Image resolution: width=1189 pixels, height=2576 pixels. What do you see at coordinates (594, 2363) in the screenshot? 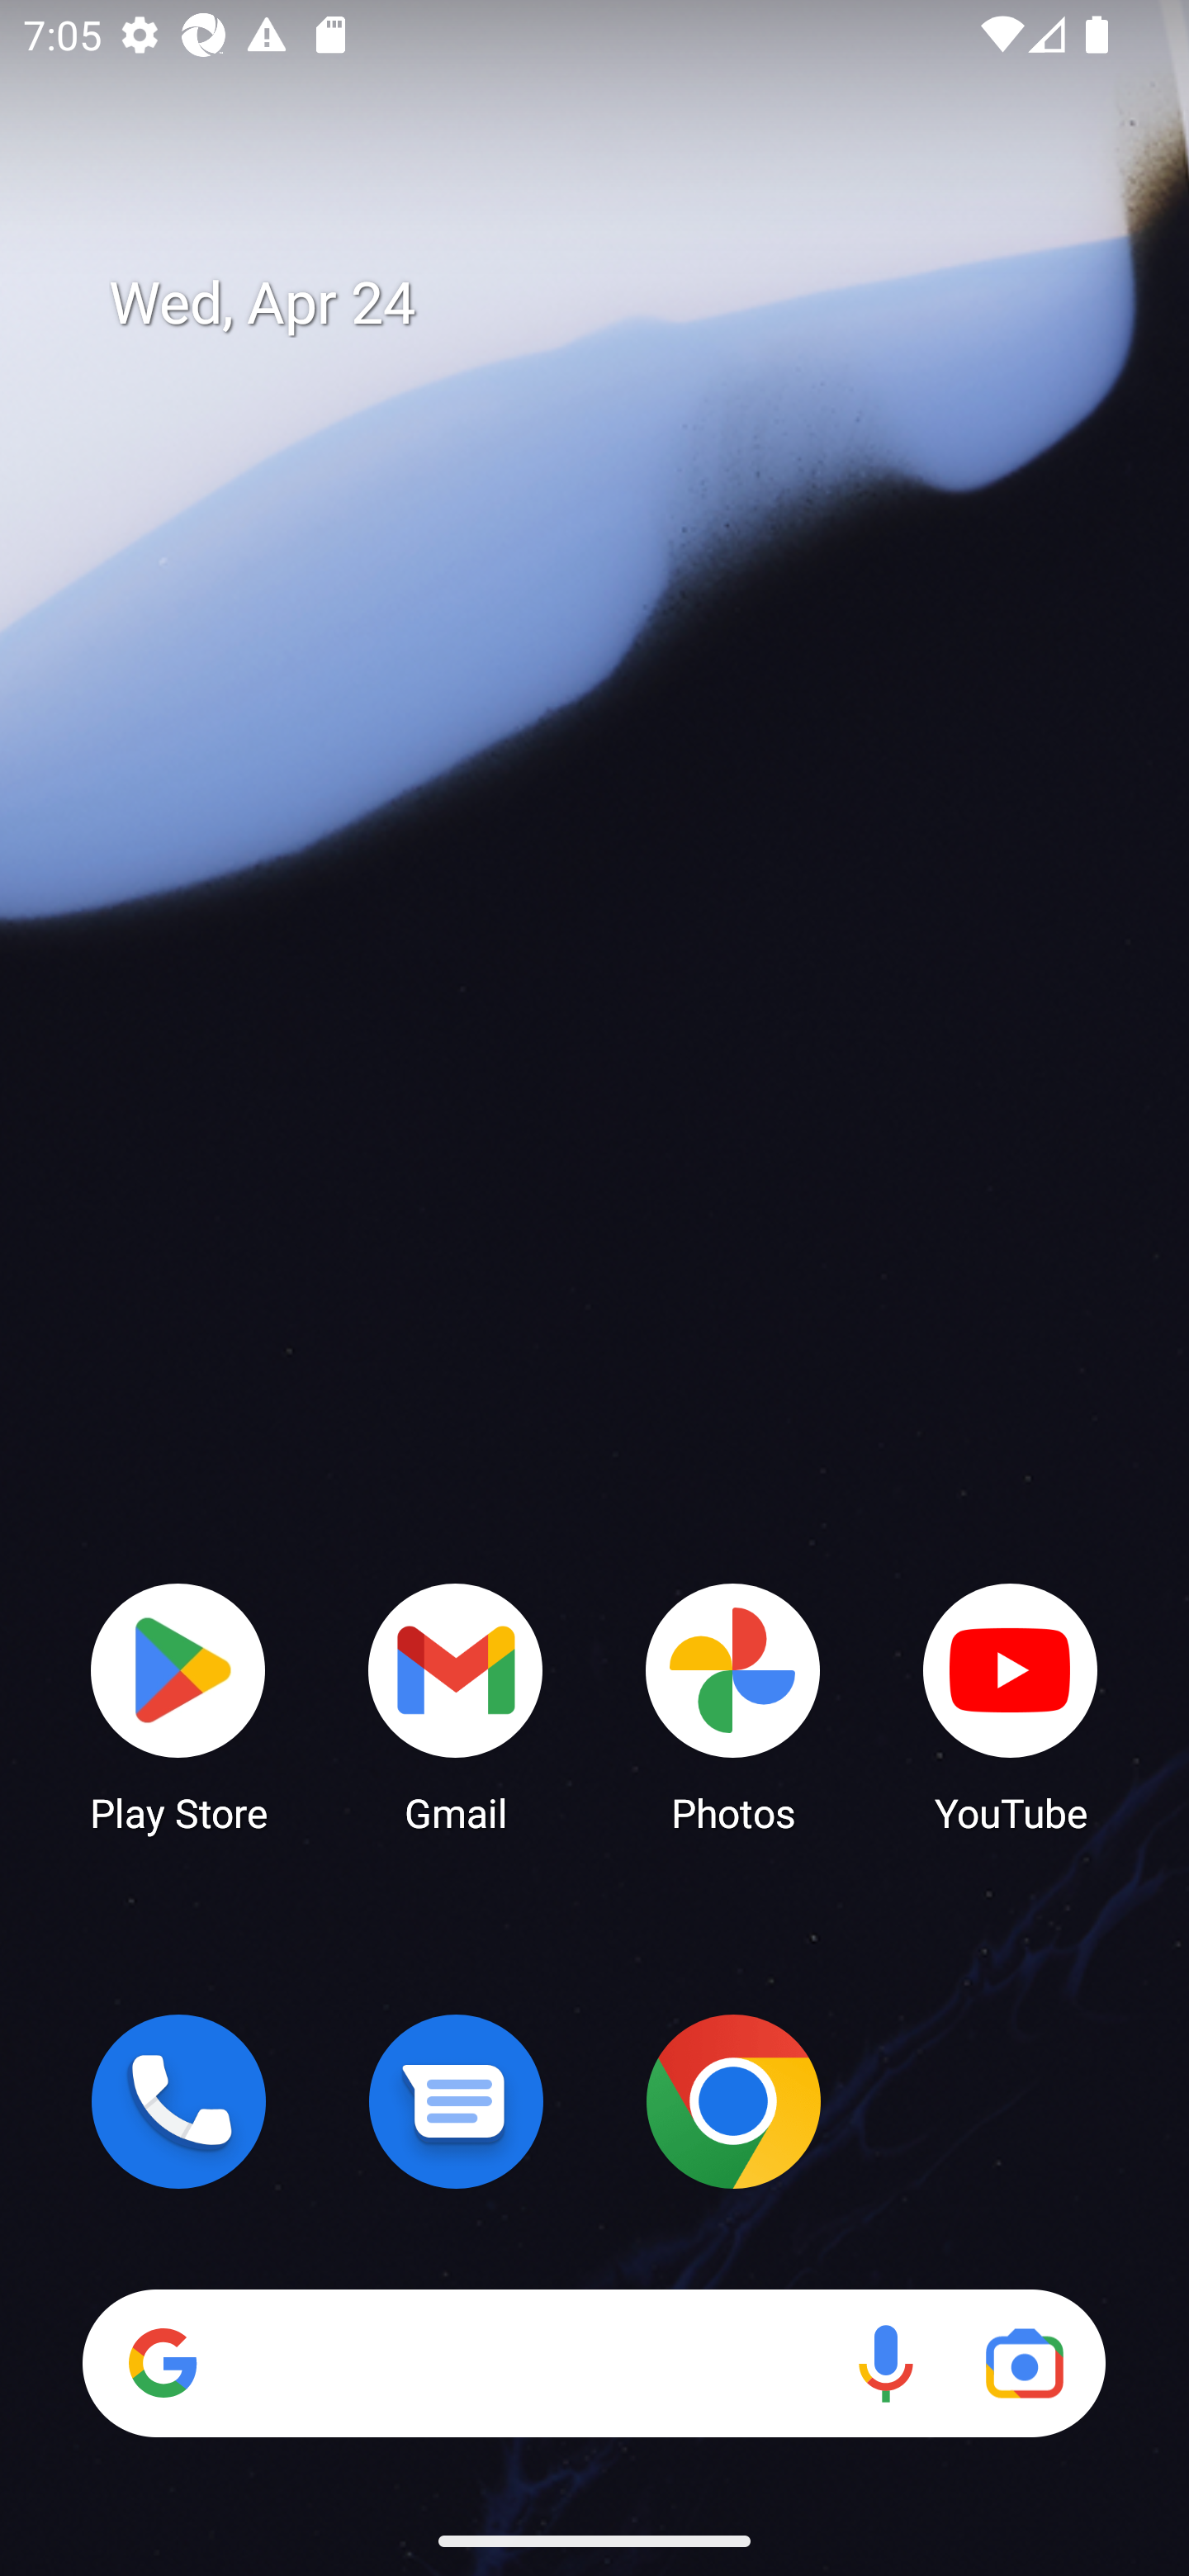
I see `Search Voice search Google Lens` at bounding box center [594, 2363].